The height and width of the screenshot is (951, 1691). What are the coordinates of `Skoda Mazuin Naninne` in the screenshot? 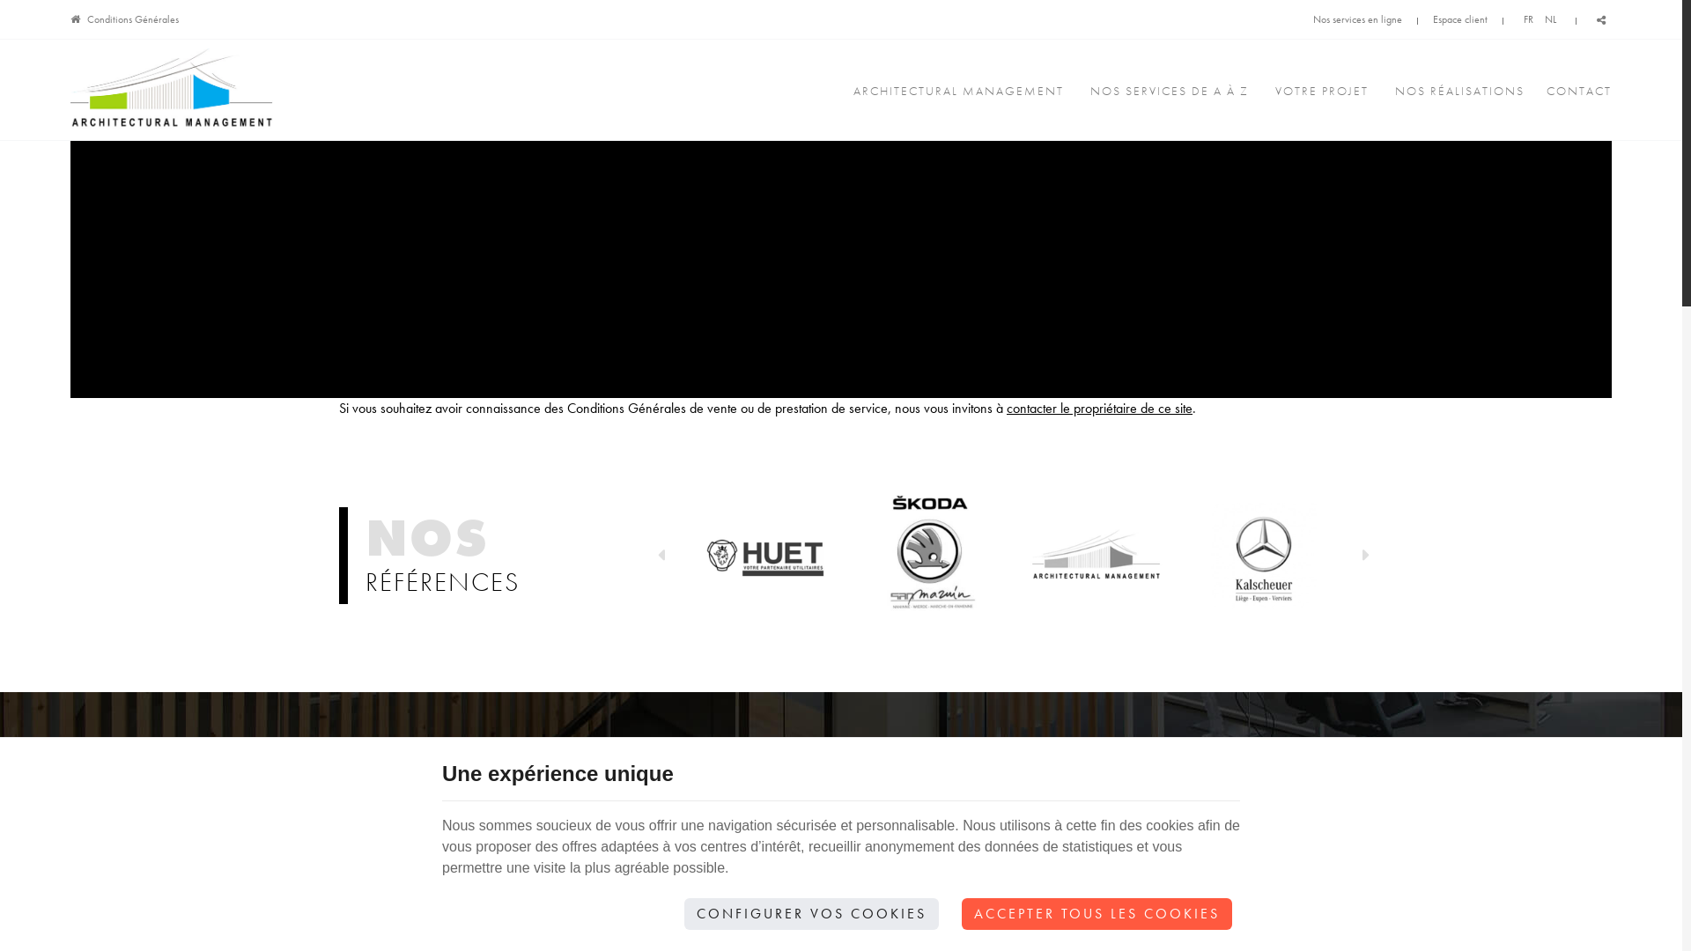 It's located at (928, 553).